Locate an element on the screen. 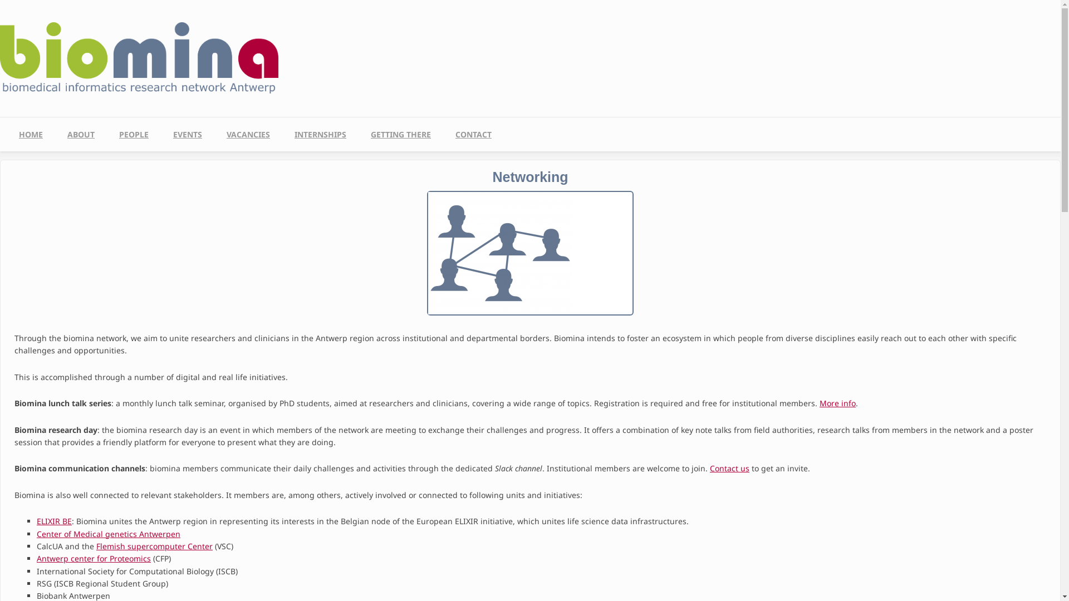  CONTACT is located at coordinates (473, 135).